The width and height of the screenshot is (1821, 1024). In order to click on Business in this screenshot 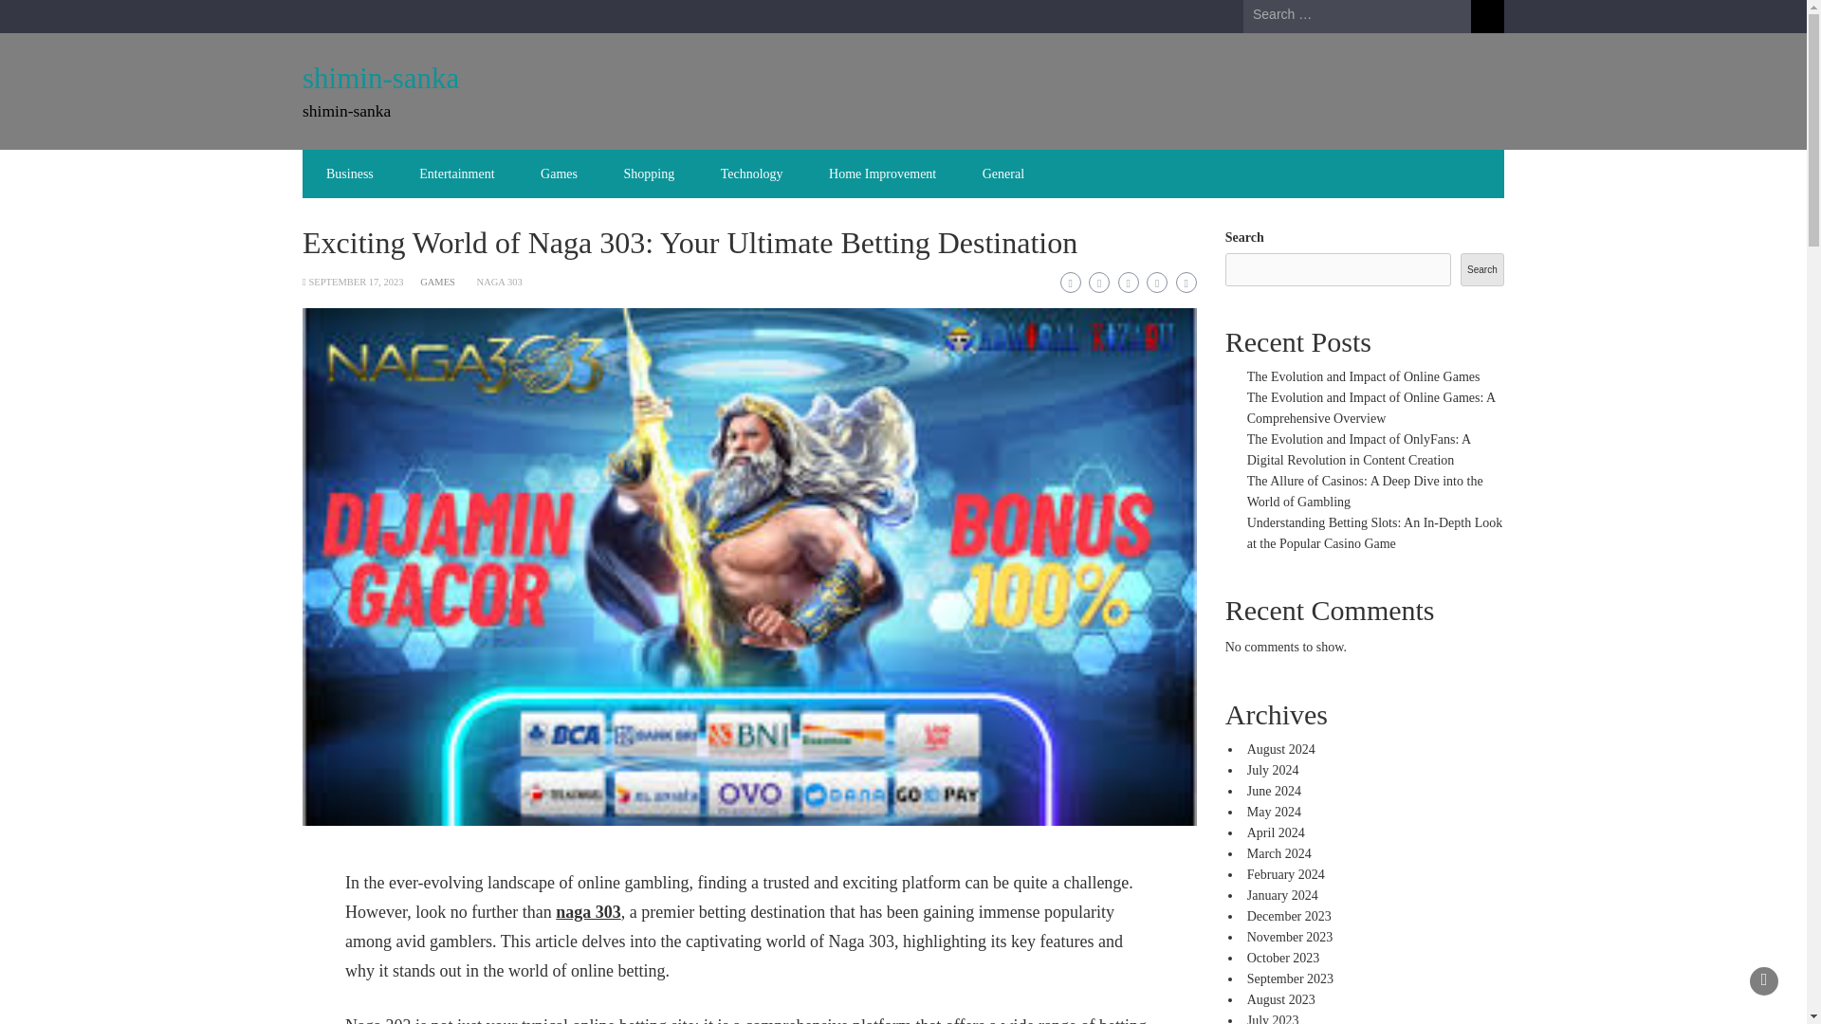, I will do `click(350, 174)`.